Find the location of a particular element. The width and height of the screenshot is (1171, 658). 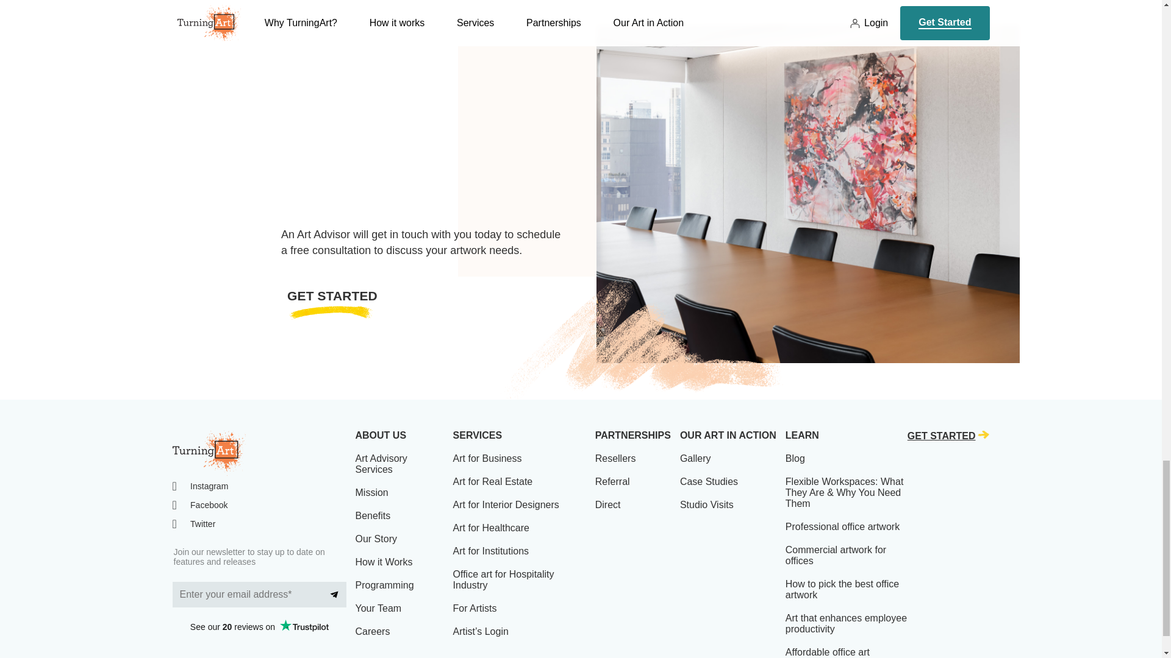

Customer reviews powered by Trustpilot is located at coordinates (259, 627).